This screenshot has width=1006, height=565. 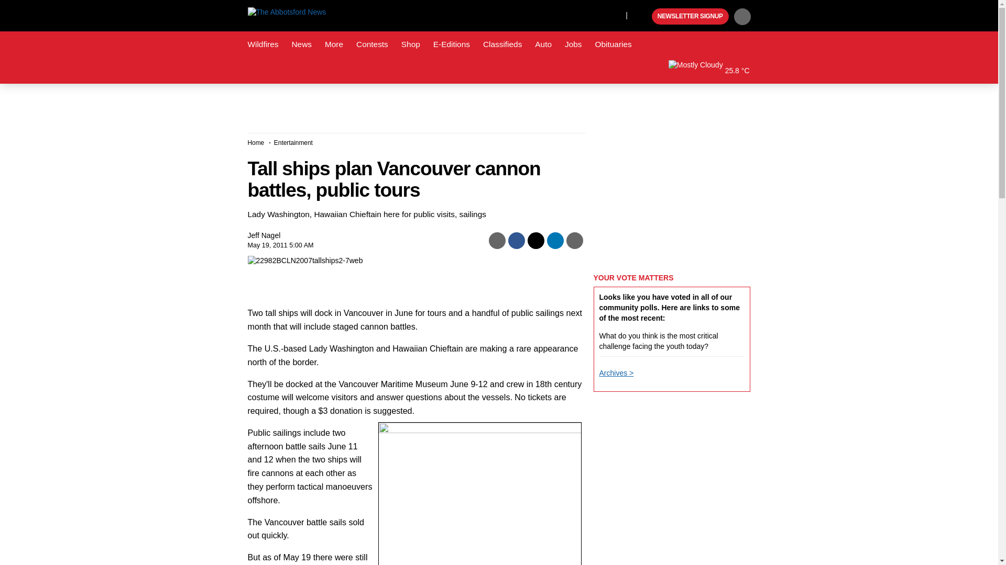 I want to click on Black Press Media, so click(x=642, y=17).